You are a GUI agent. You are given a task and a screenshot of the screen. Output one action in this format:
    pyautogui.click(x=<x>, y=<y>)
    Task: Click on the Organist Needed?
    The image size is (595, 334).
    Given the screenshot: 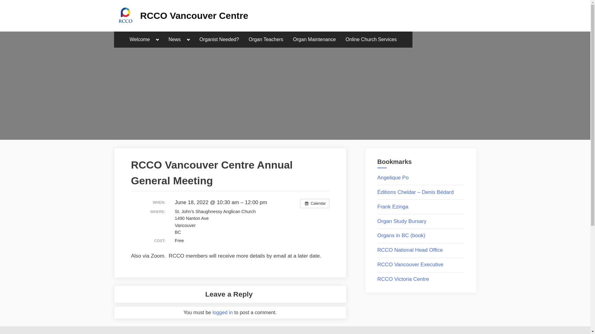 What is the action you would take?
    pyautogui.click(x=219, y=40)
    